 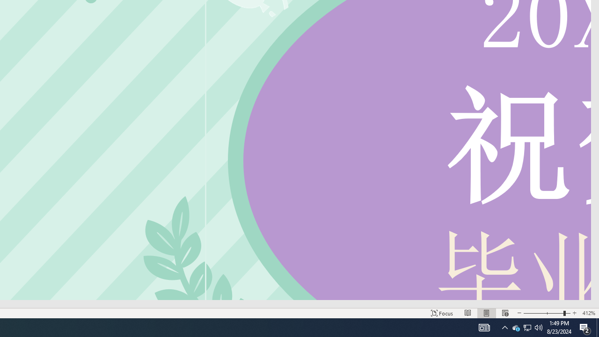 I want to click on Read Mode, so click(x=468, y=313).